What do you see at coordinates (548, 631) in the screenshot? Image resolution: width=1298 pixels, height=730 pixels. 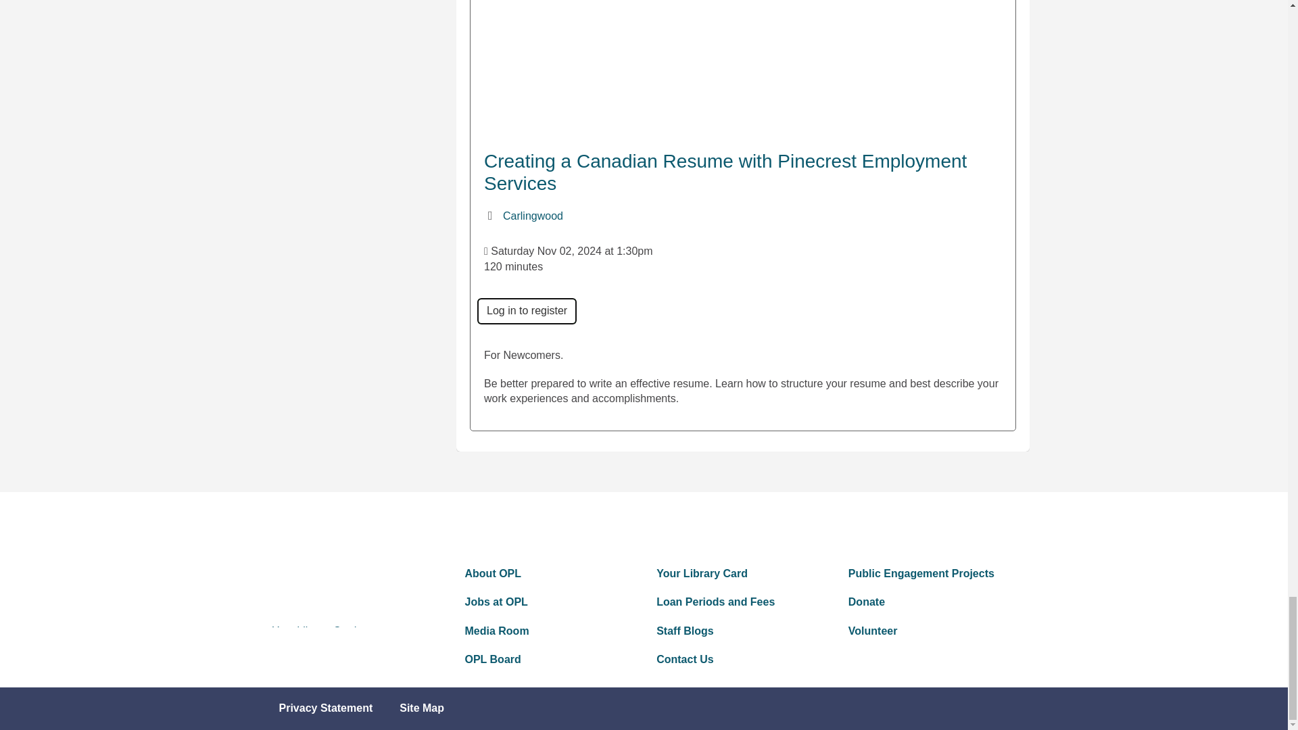 I see `Mediaroom` at bounding box center [548, 631].